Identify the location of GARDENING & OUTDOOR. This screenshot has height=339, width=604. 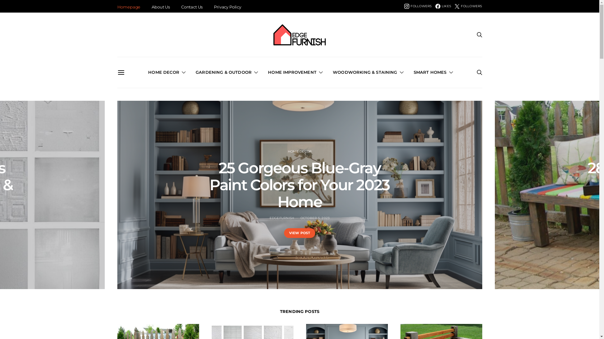
(227, 73).